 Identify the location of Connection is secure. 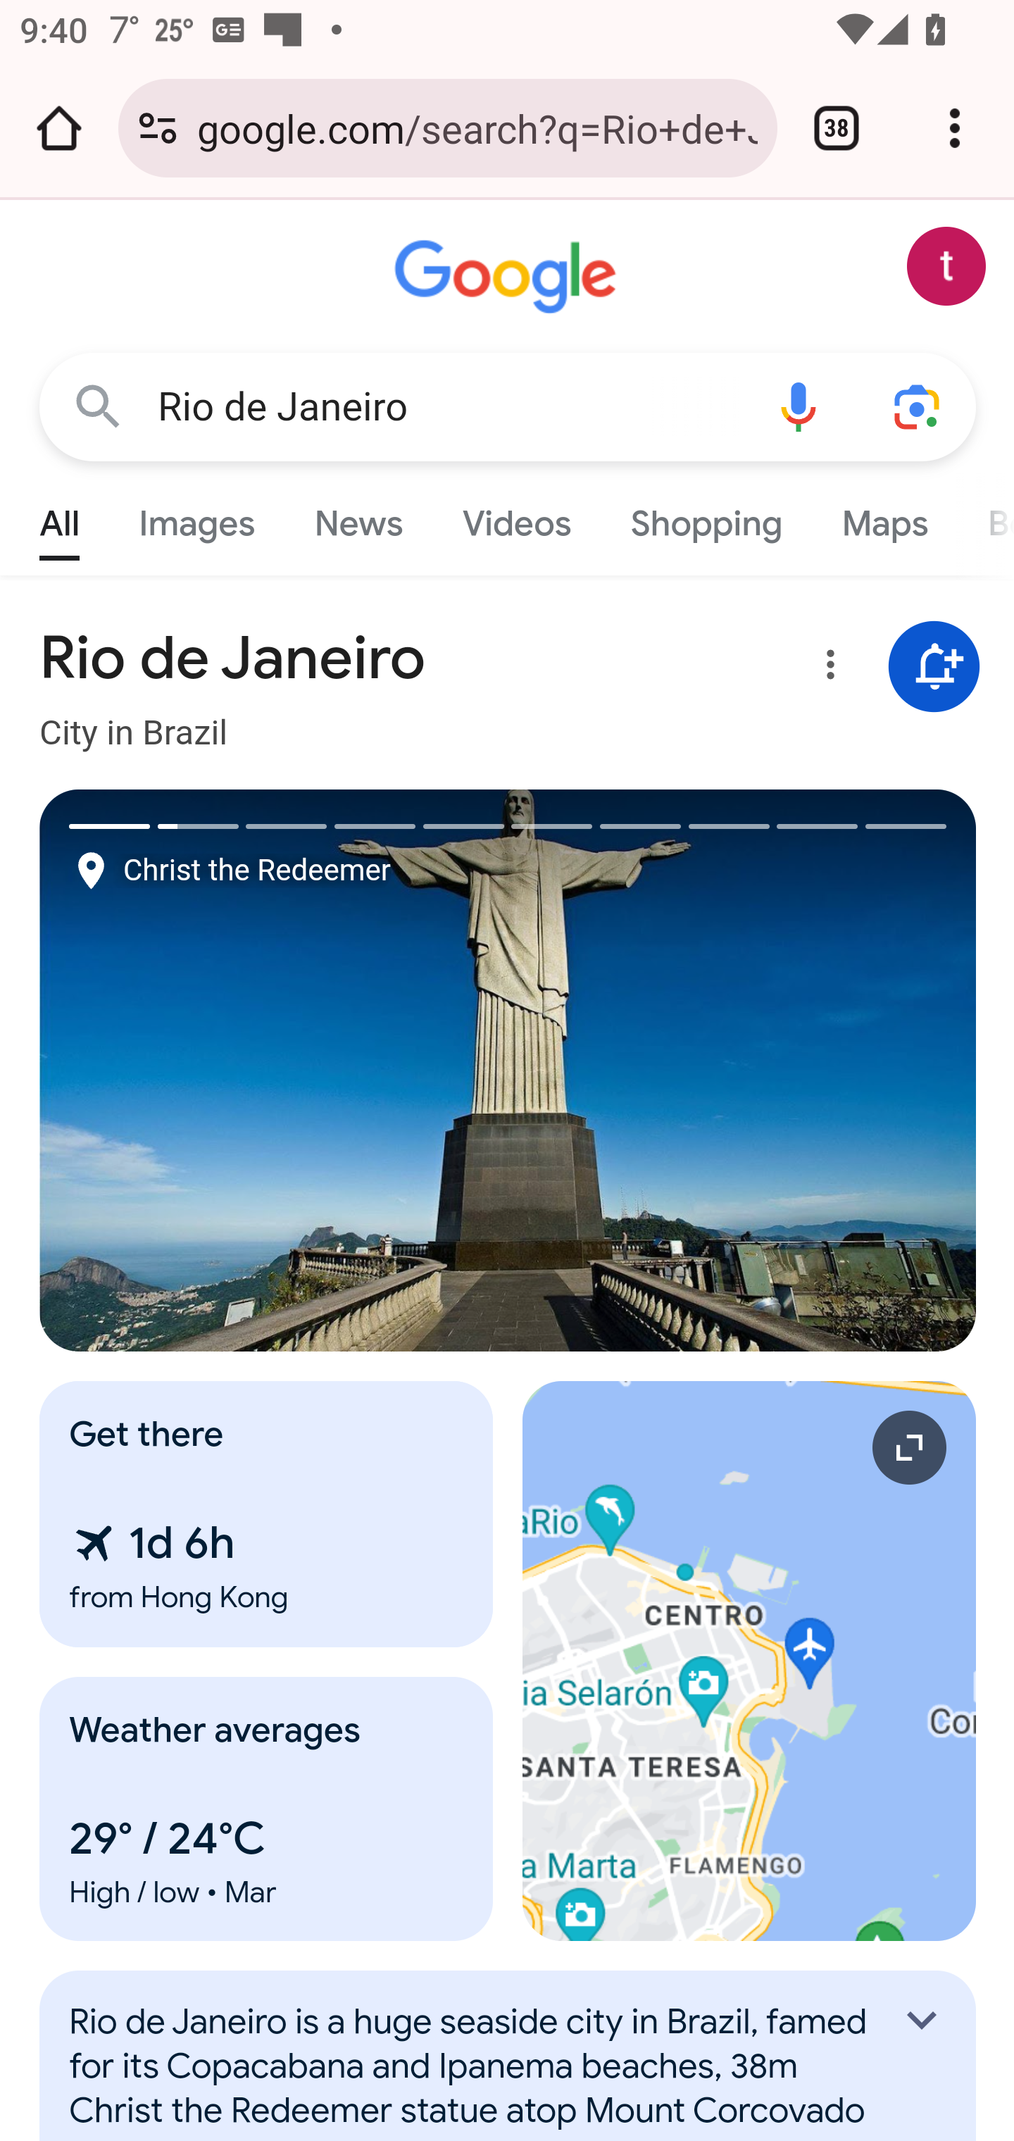
(158, 128).